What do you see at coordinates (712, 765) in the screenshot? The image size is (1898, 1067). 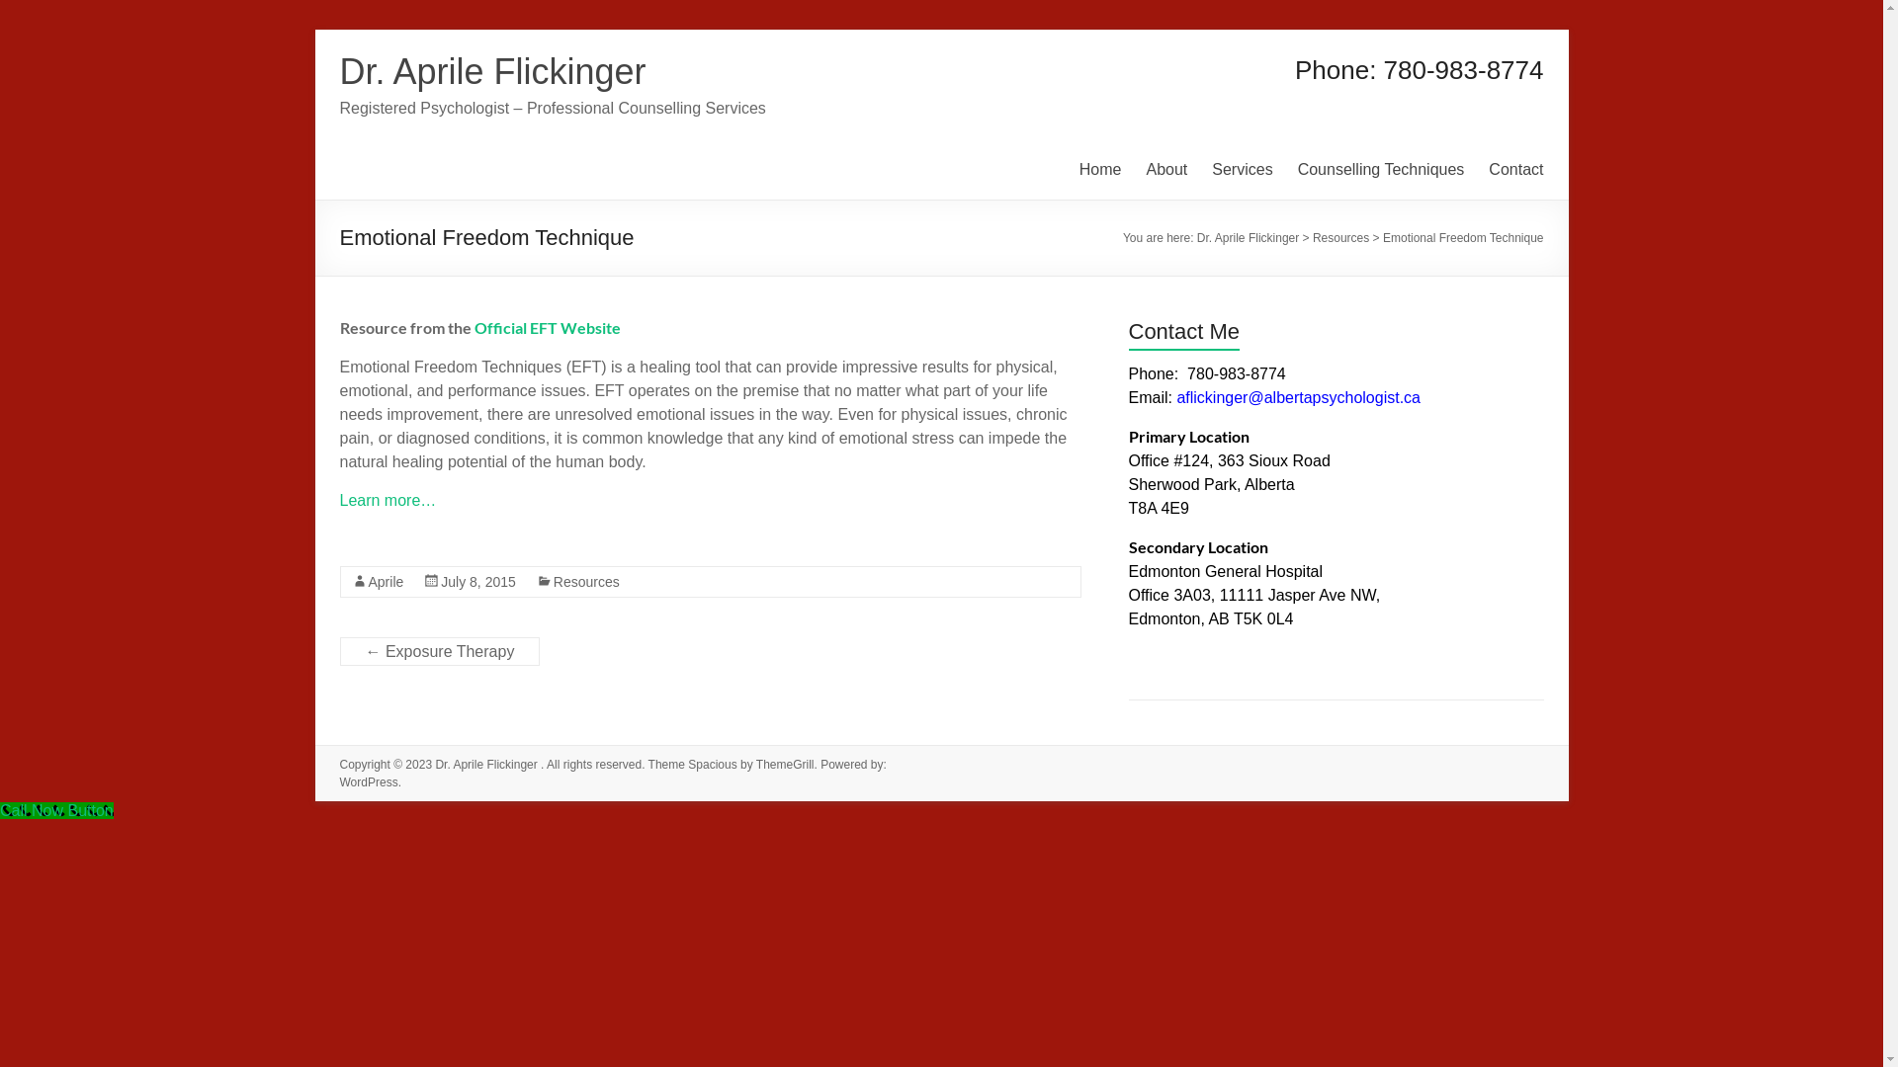 I see `Spacious` at bounding box center [712, 765].